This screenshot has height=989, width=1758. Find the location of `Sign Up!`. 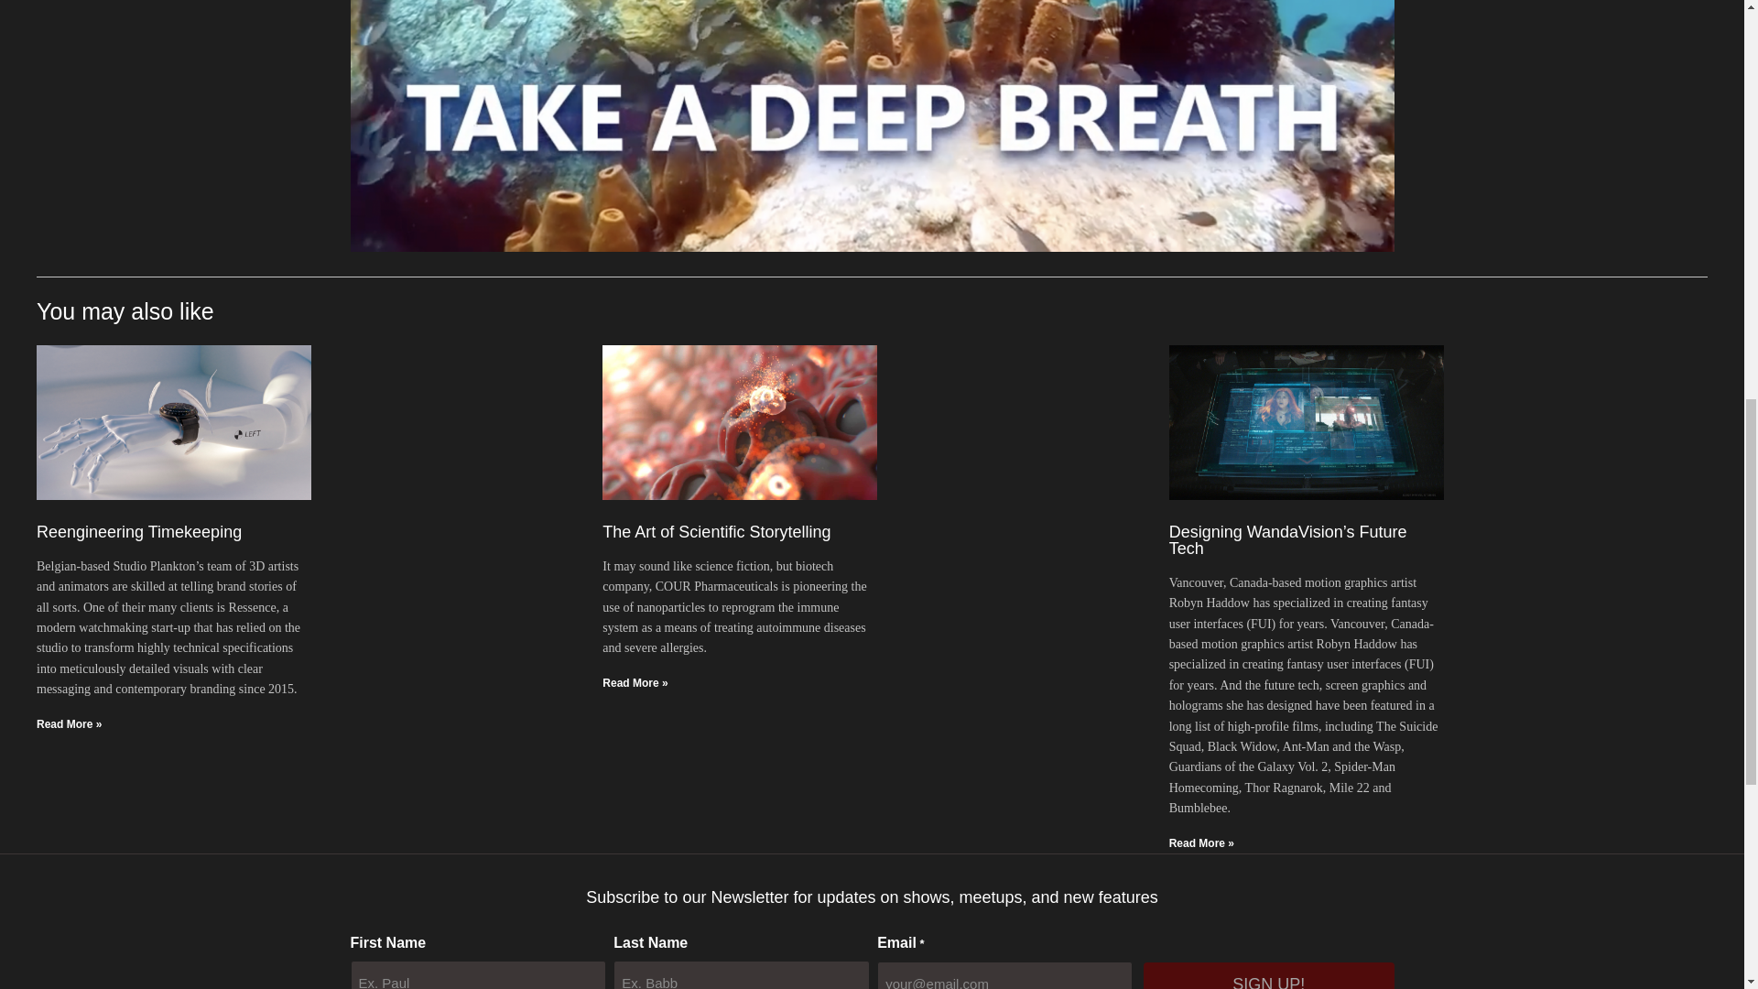

Sign Up! is located at coordinates (1269, 975).